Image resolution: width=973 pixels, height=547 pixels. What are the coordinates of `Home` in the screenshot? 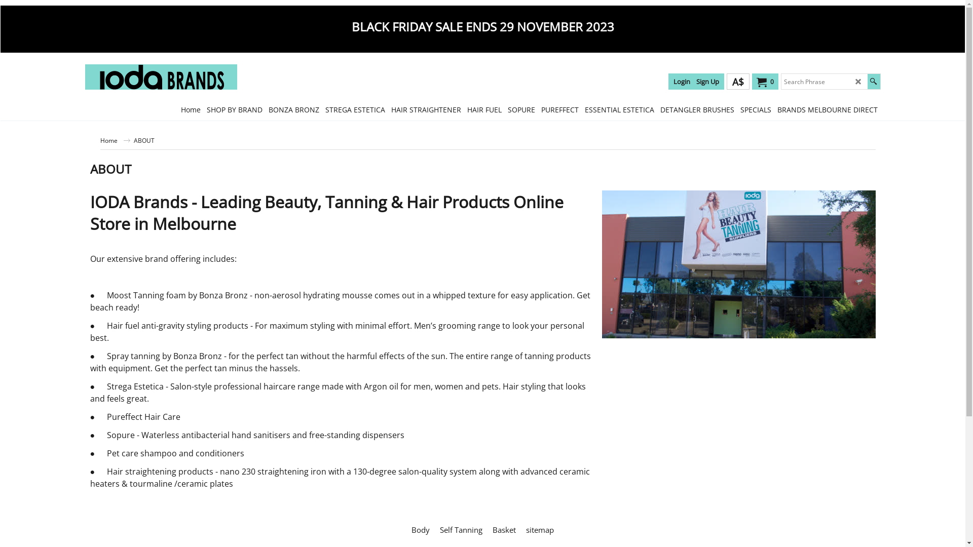 It's located at (116, 140).